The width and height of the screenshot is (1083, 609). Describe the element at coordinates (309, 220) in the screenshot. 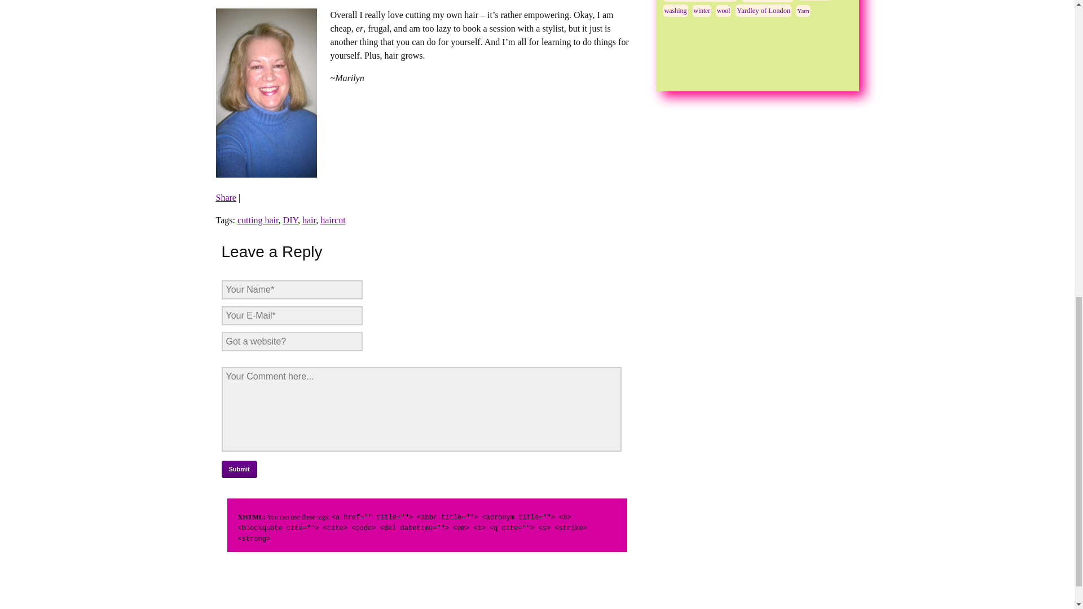

I see `hair` at that location.